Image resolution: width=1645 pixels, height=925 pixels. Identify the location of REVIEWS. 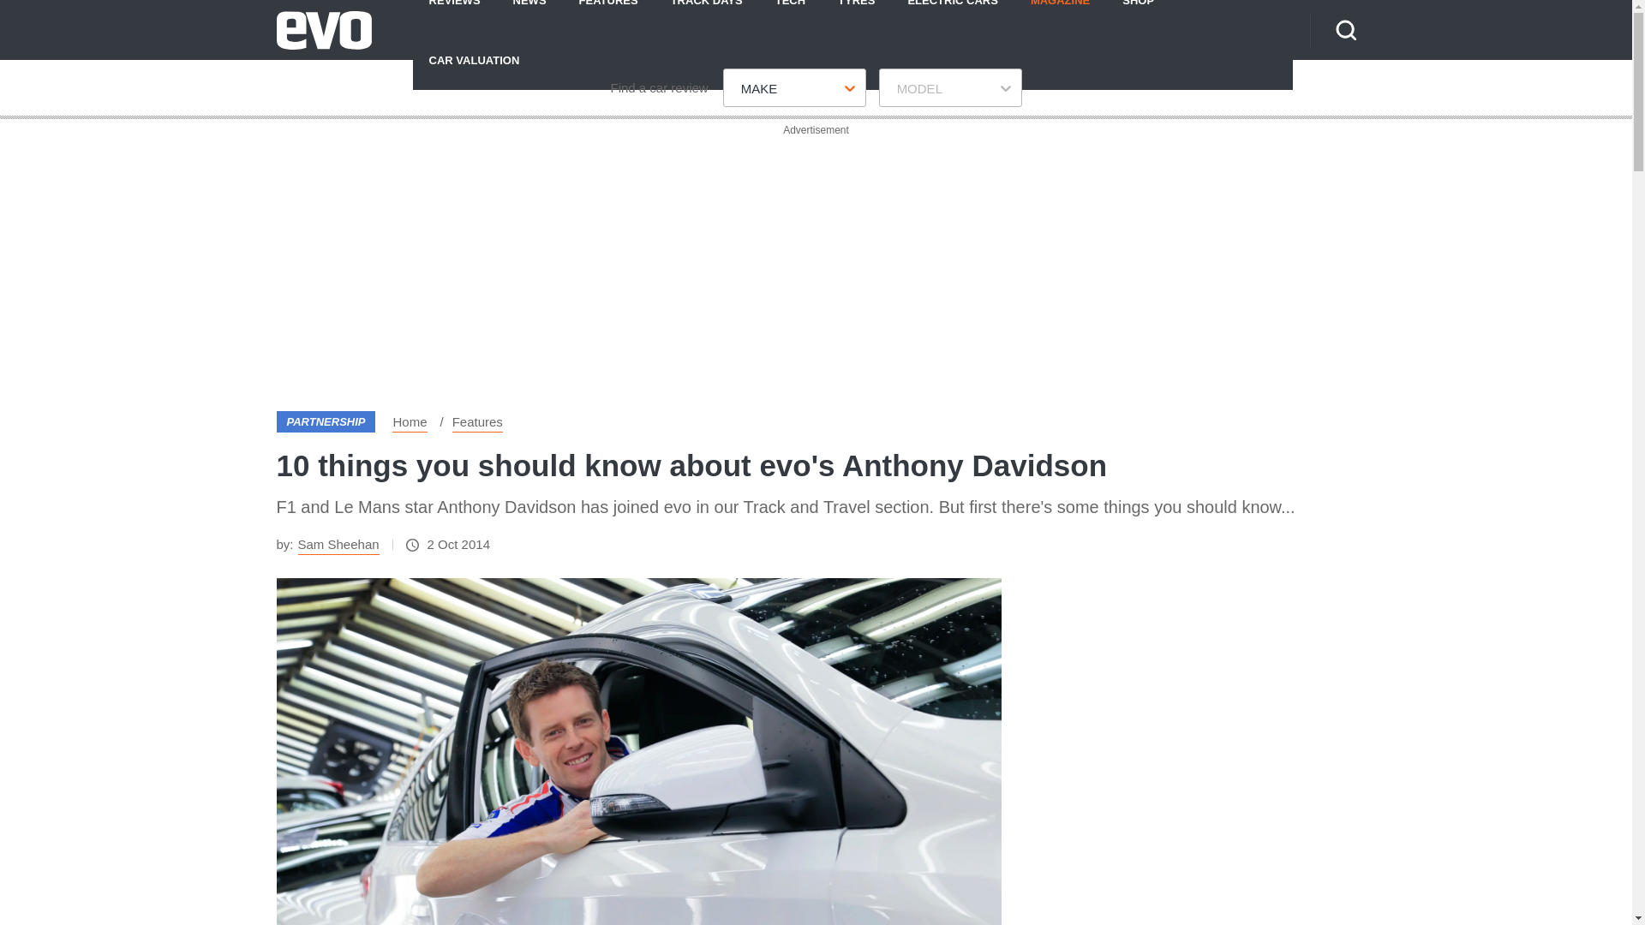
(454, 15).